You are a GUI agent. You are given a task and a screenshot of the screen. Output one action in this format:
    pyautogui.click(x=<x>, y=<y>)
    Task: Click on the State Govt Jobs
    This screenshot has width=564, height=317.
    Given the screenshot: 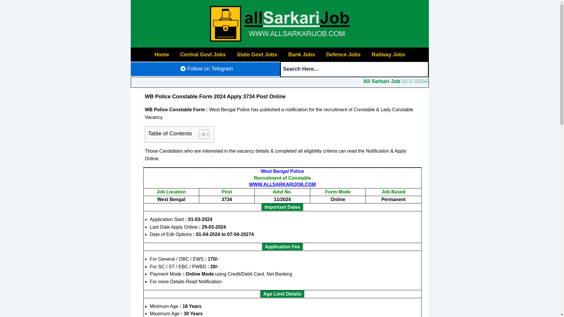 What is the action you would take?
    pyautogui.click(x=257, y=55)
    